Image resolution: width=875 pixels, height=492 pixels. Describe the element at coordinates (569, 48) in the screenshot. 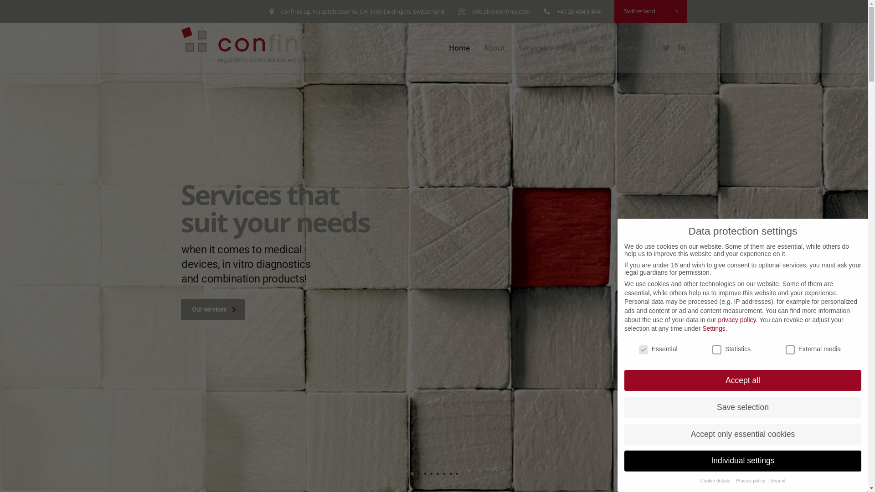

I see `Blog` at that location.